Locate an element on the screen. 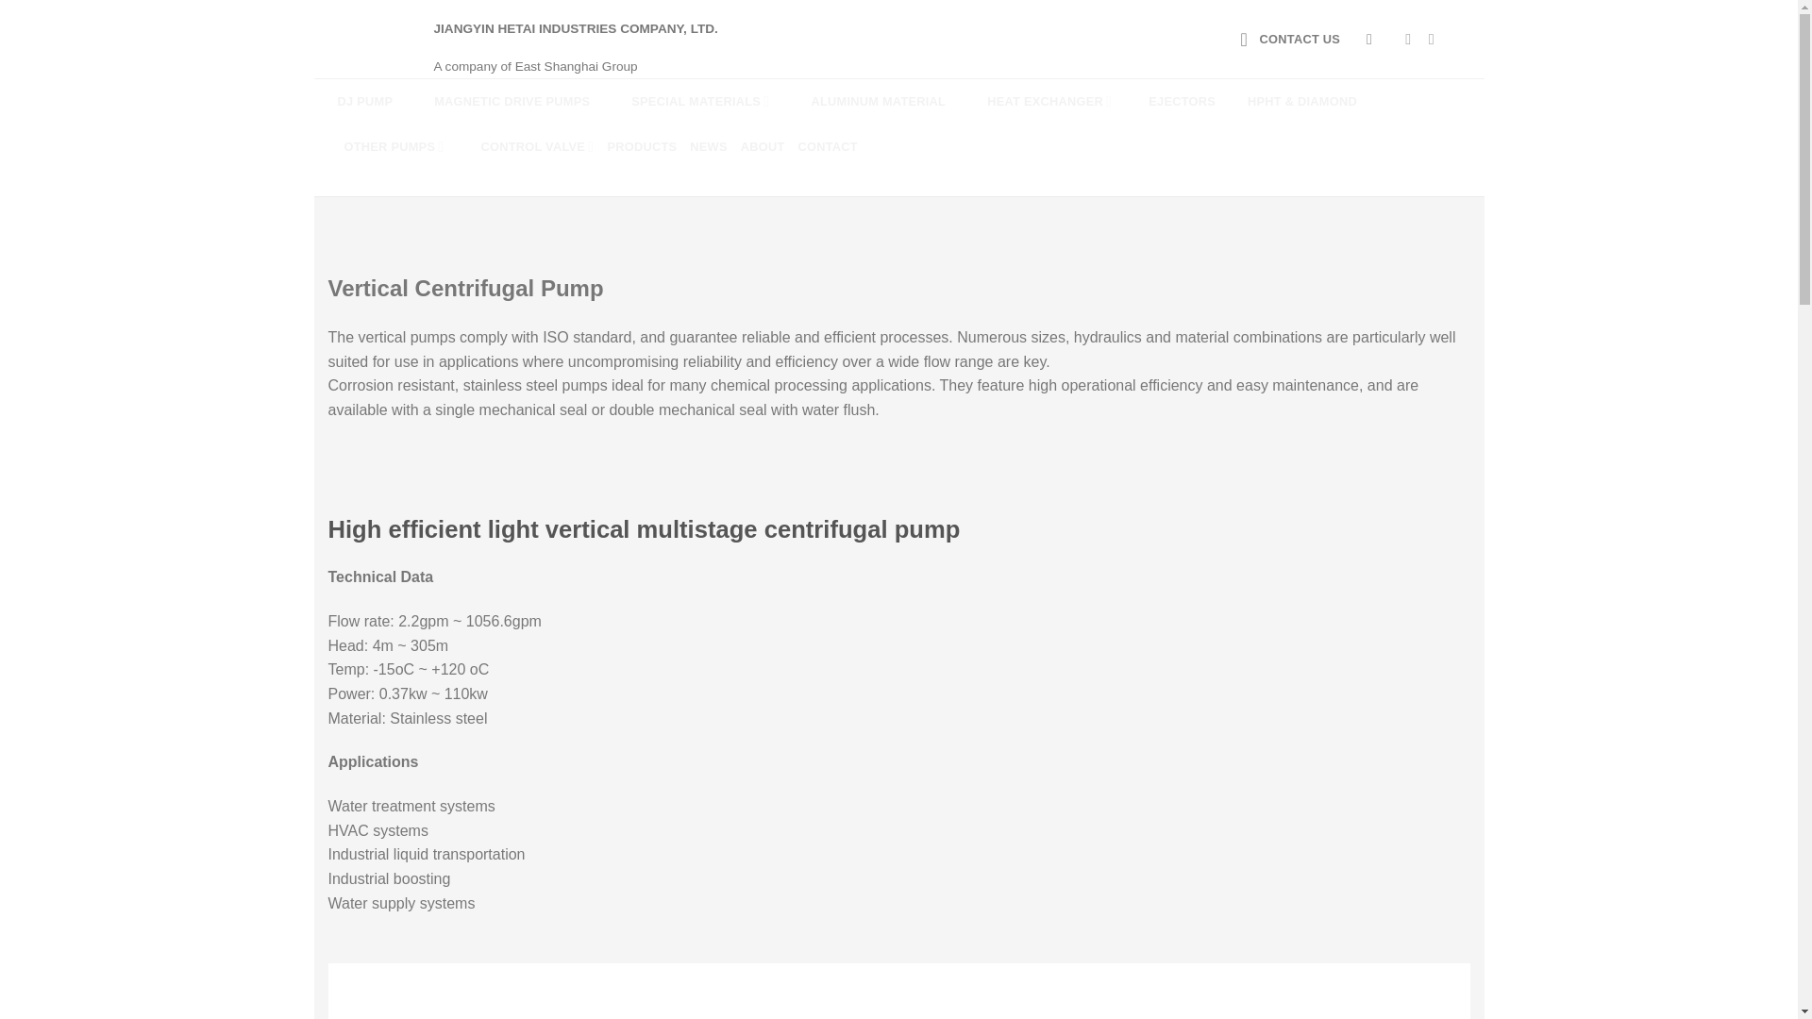 This screenshot has width=1812, height=1019. Follow on Facebook is located at coordinates (1413, 38).